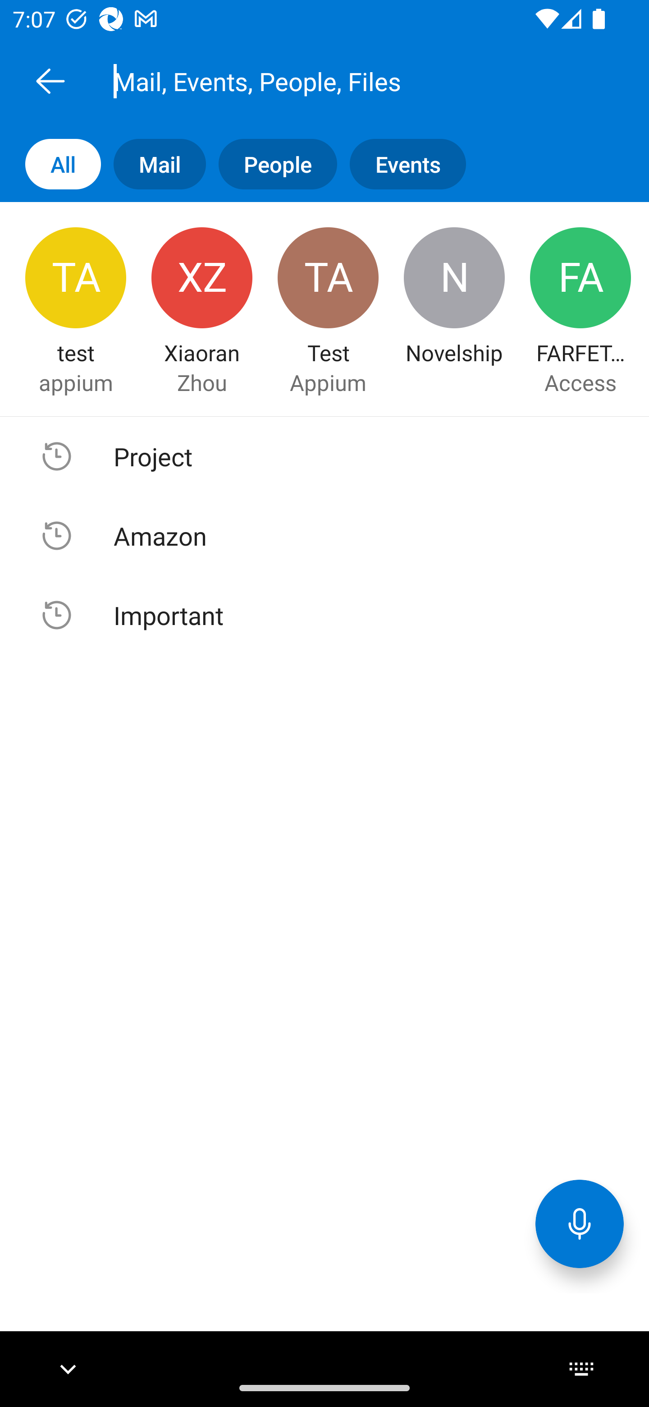 This screenshot has height=1407, width=649. Describe the element at coordinates (324, 456) in the screenshot. I see `Suggested search , Text, Project Project` at that location.